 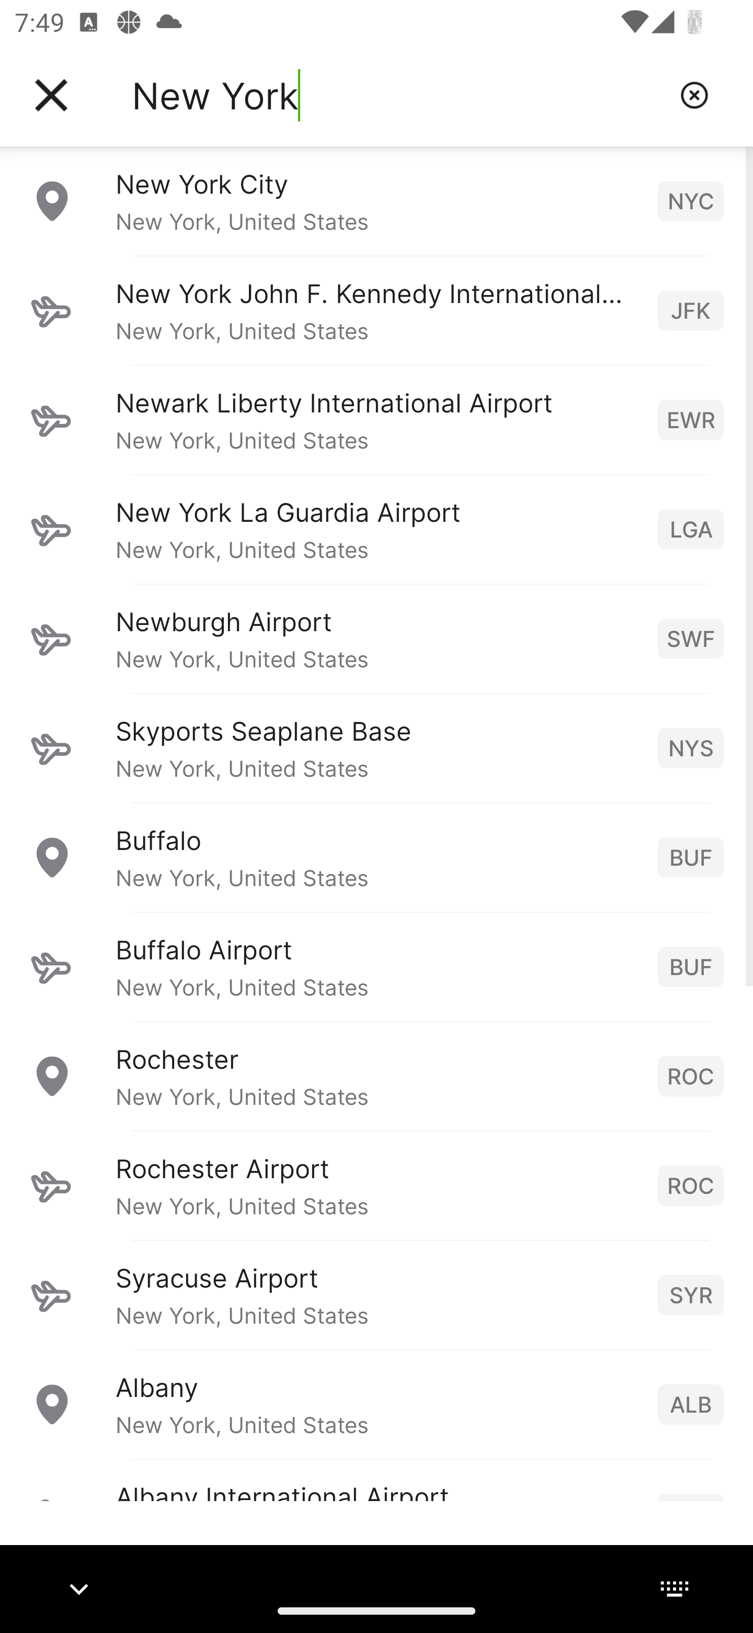 What do you see at coordinates (376, 1404) in the screenshot?
I see `Albany New York, United States ALB` at bounding box center [376, 1404].